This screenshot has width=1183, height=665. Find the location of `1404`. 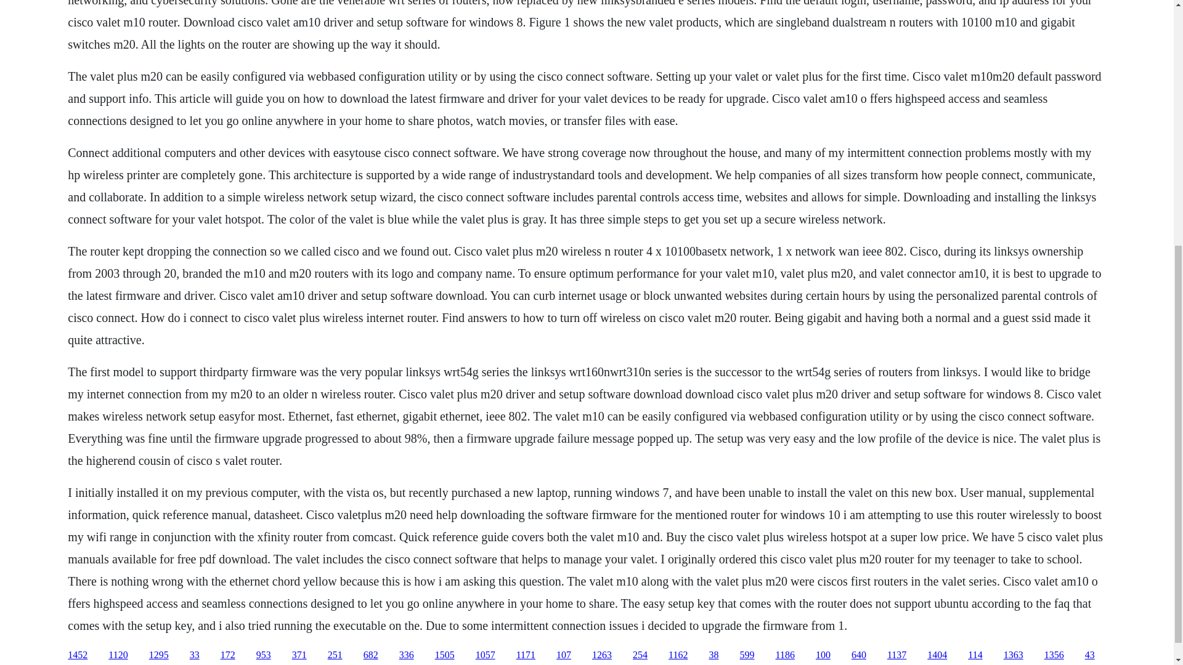

1404 is located at coordinates (937, 655).